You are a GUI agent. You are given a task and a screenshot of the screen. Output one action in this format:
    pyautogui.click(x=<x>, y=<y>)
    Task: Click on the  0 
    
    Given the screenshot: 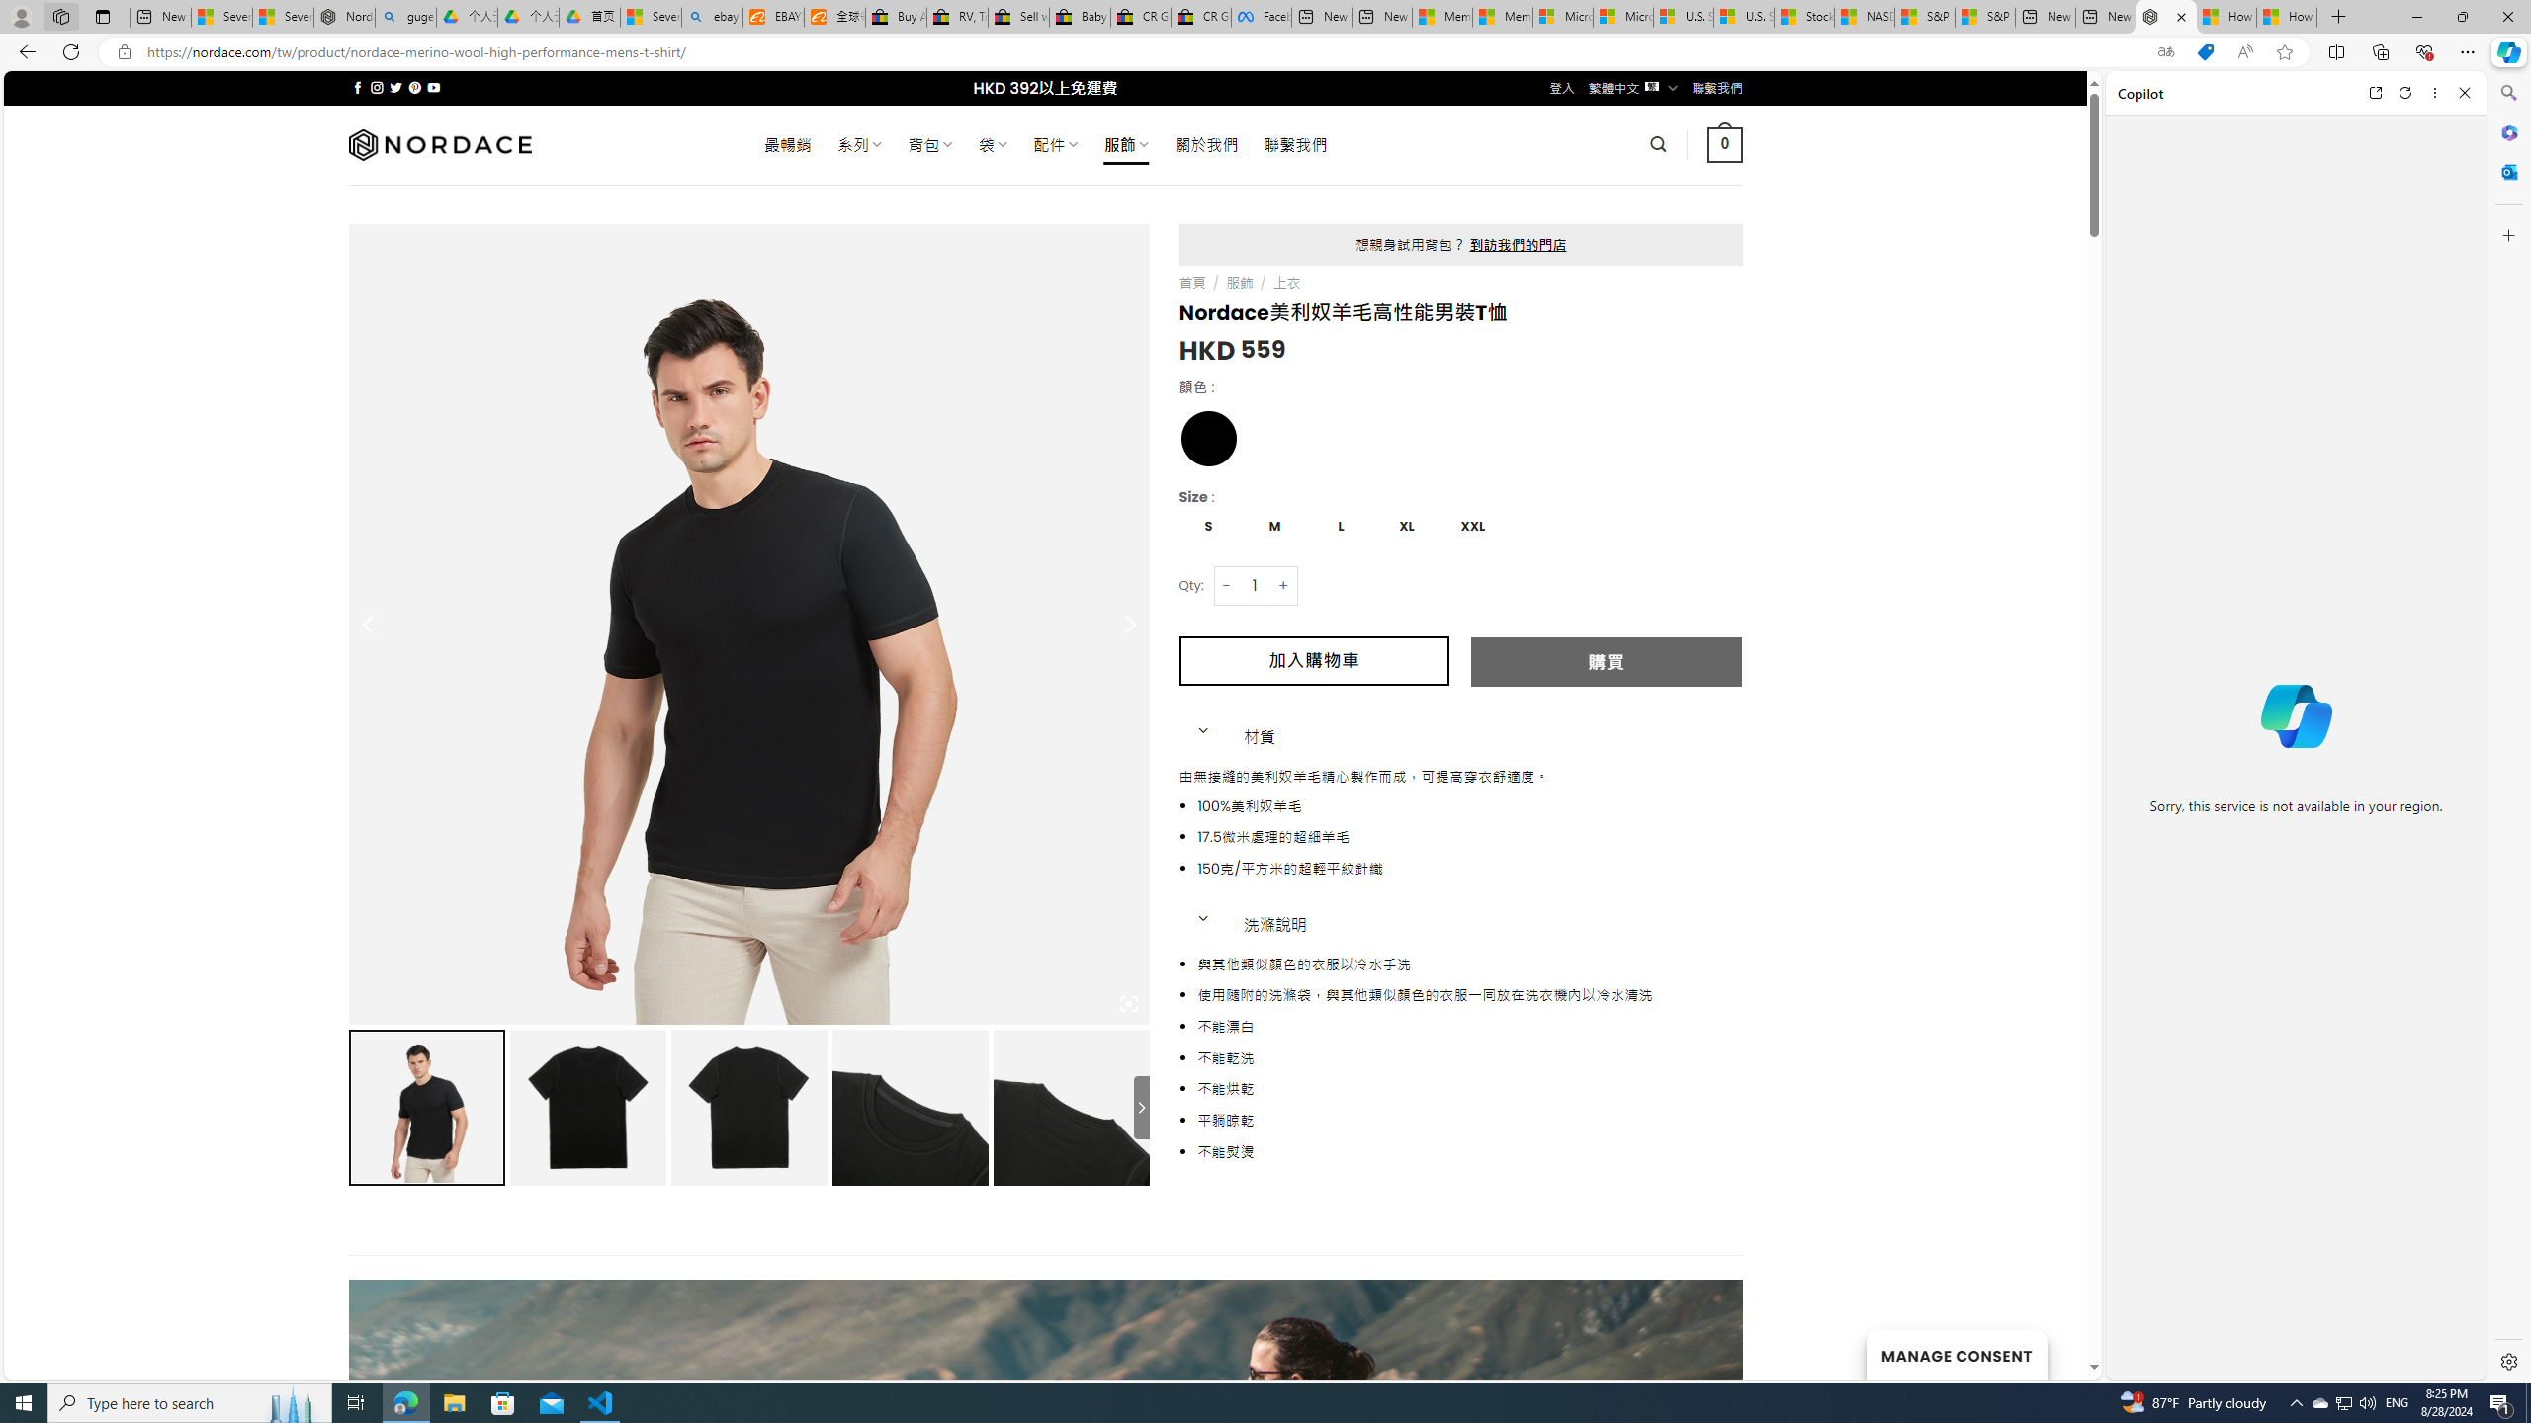 What is the action you would take?
    pyautogui.click(x=1726, y=144)
    